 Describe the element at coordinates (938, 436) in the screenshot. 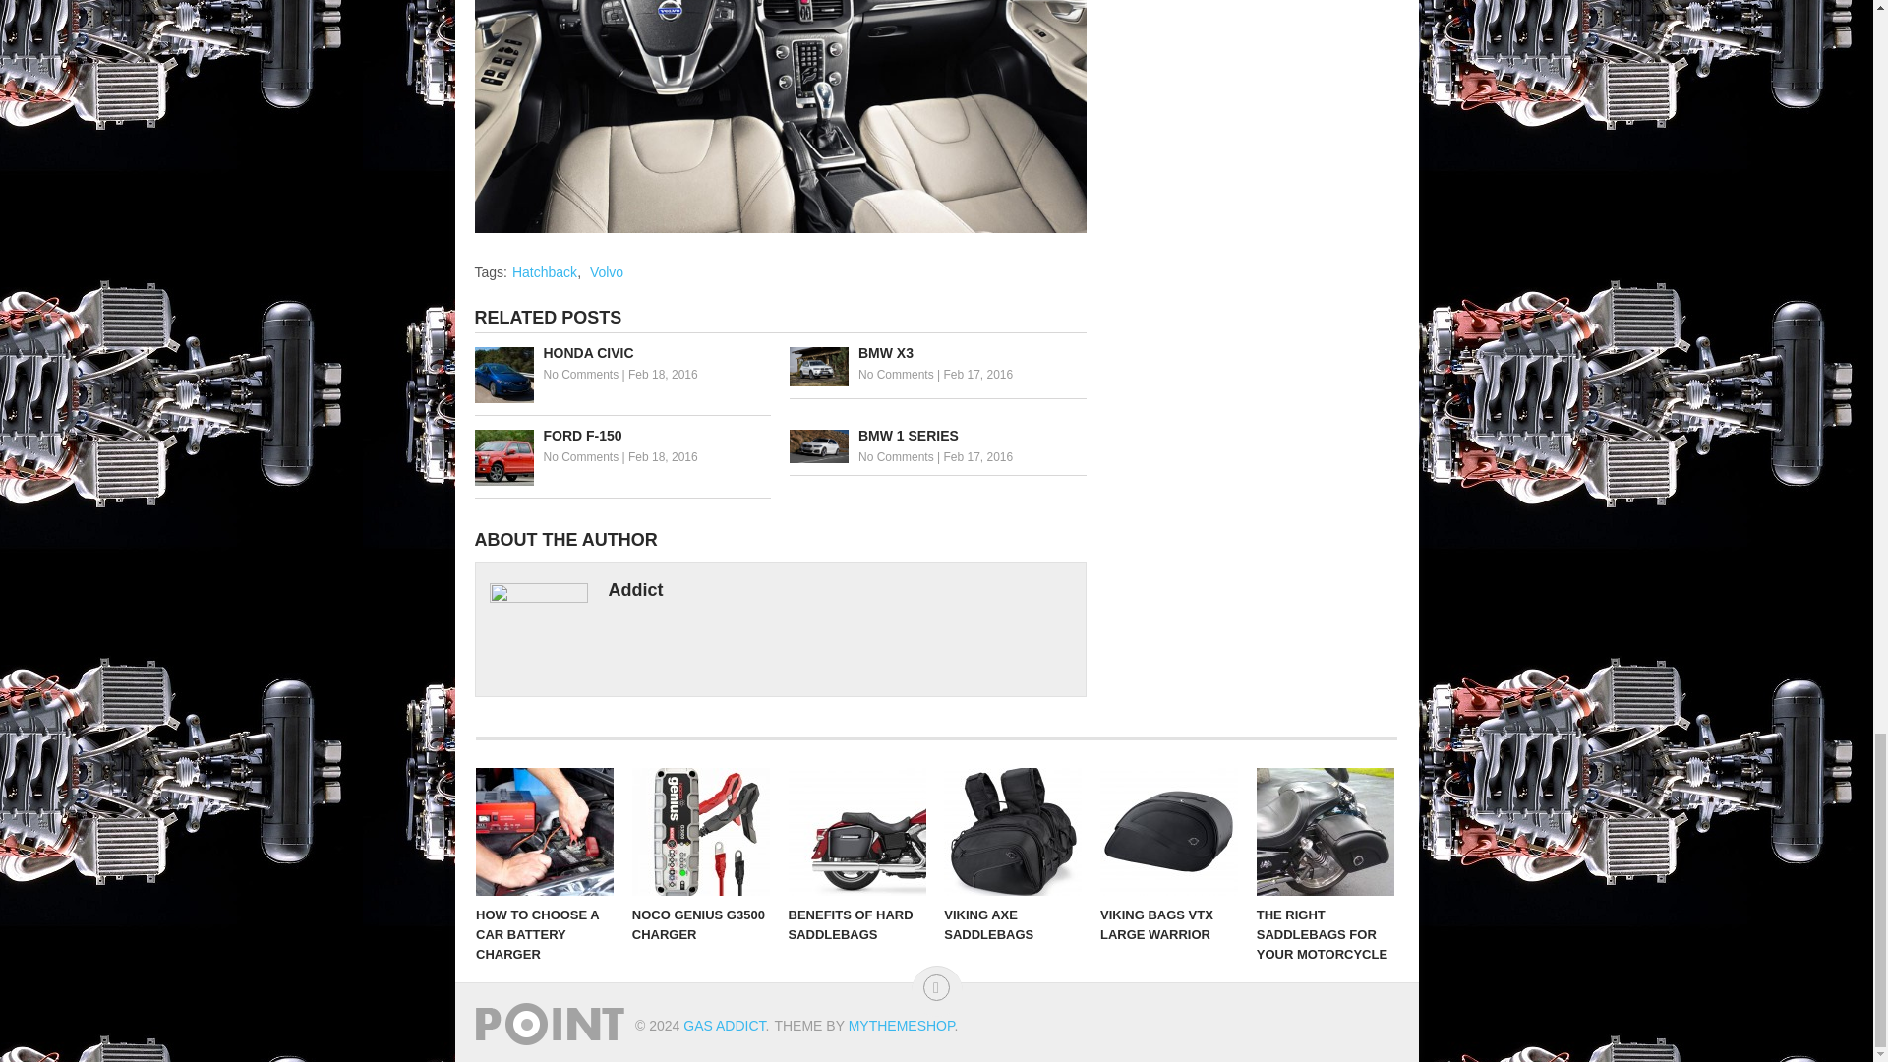

I see `BMW 1 Series` at that location.